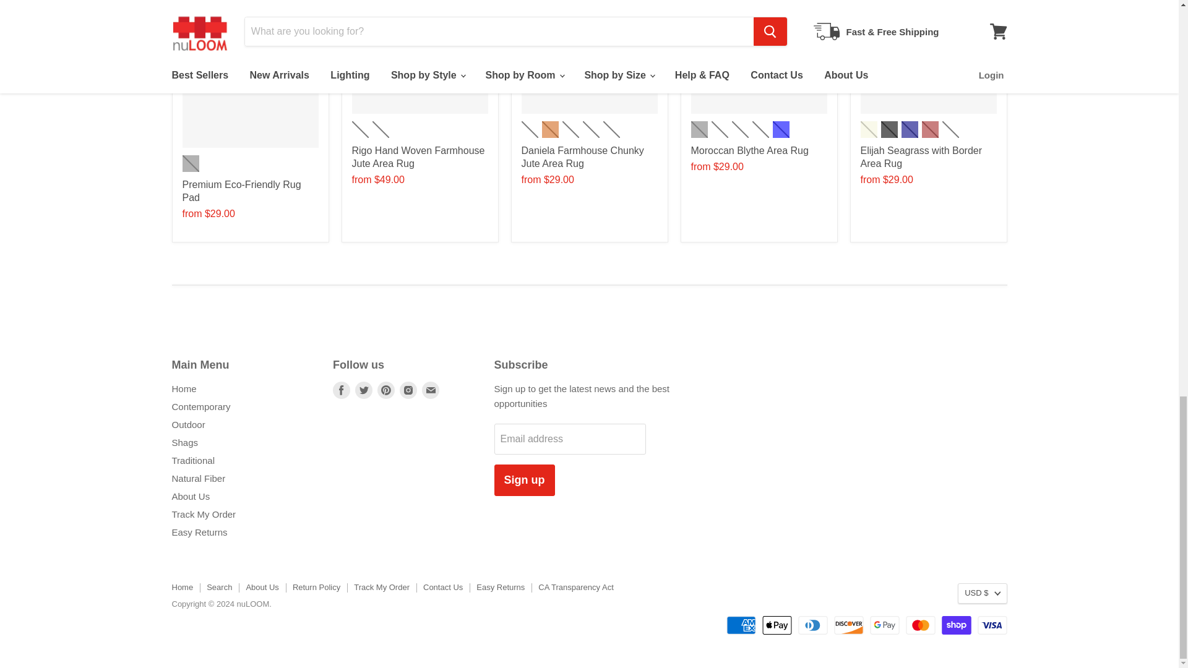 This screenshot has height=668, width=1188. Describe the element at coordinates (813, 625) in the screenshot. I see `Diners Club` at that location.